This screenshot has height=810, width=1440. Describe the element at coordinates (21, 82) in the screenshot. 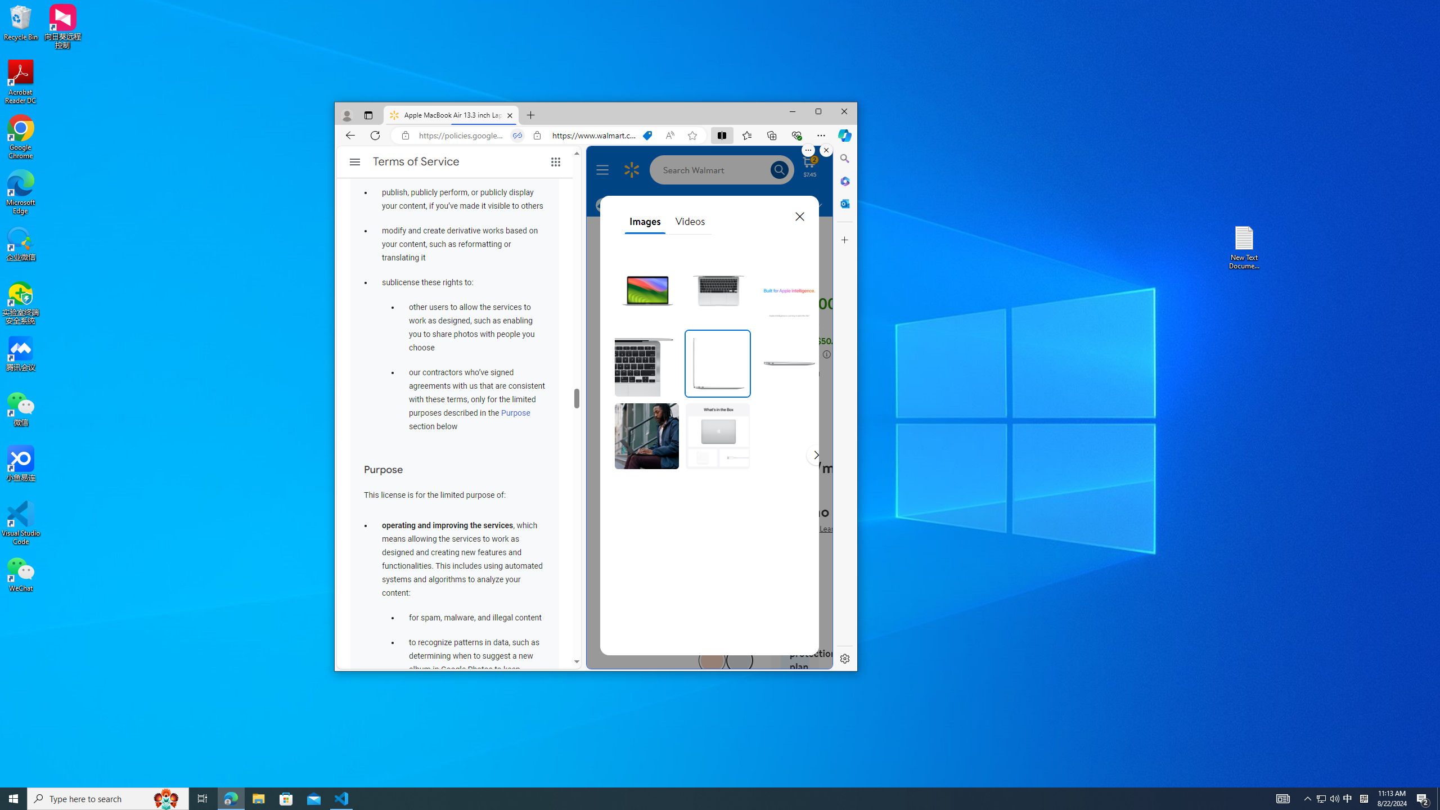

I see `Acrobat Reader DC` at that location.